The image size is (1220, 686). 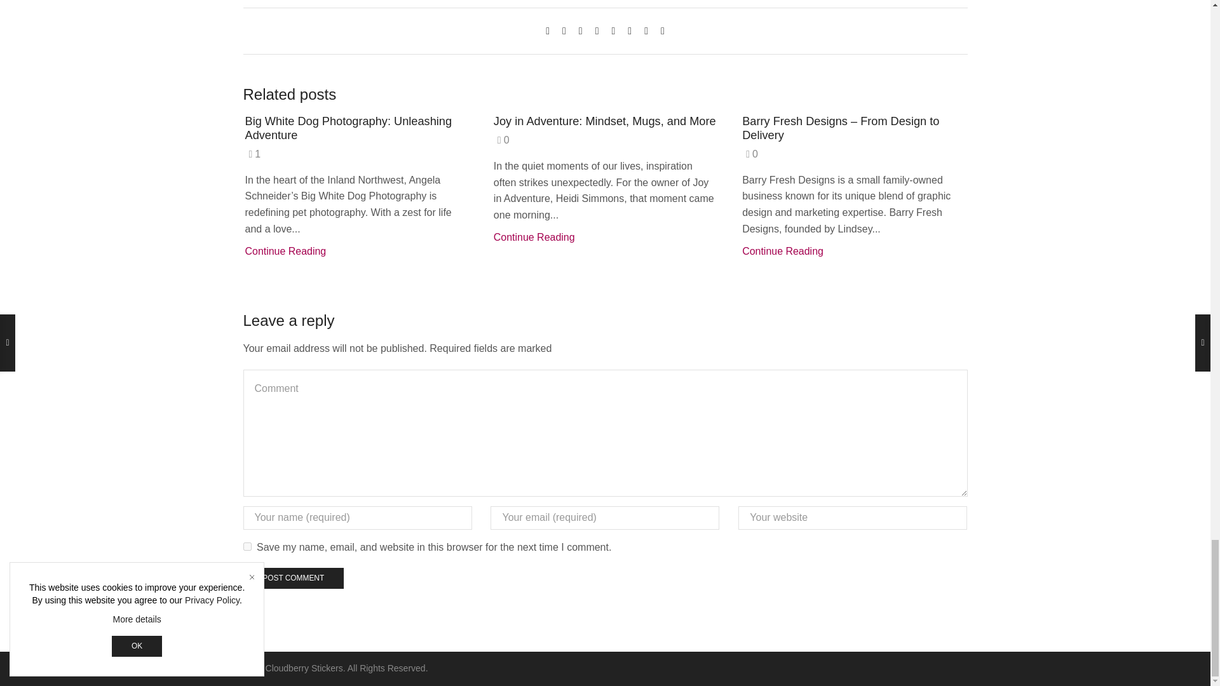 I want to click on Pinterest, so click(x=597, y=30).